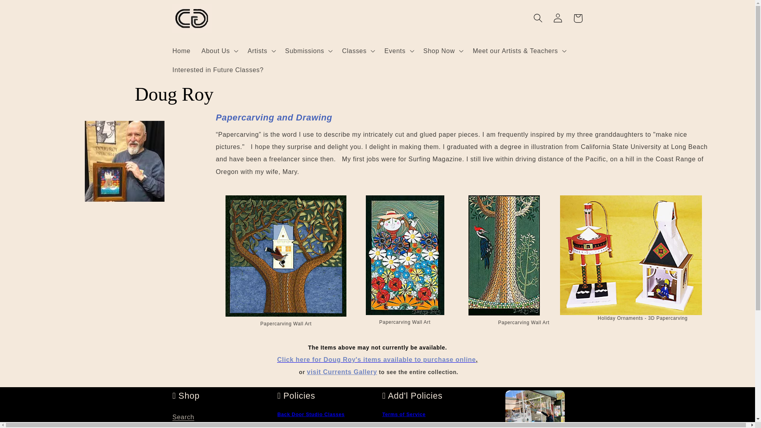  What do you see at coordinates (27, 10) in the screenshot?
I see `Skip to content` at bounding box center [27, 10].